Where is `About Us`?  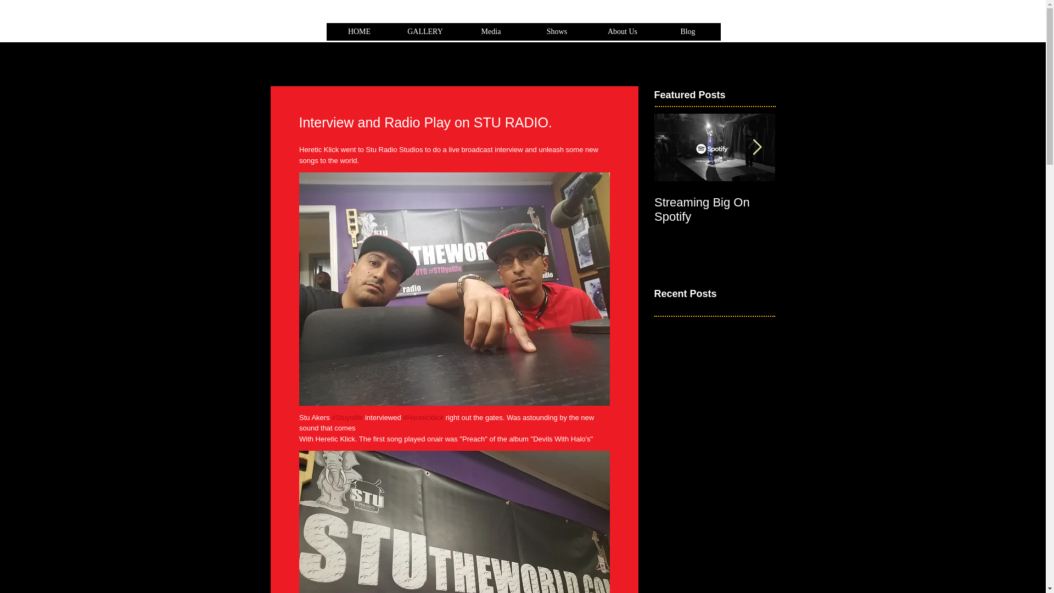 About Us is located at coordinates (715, 191).